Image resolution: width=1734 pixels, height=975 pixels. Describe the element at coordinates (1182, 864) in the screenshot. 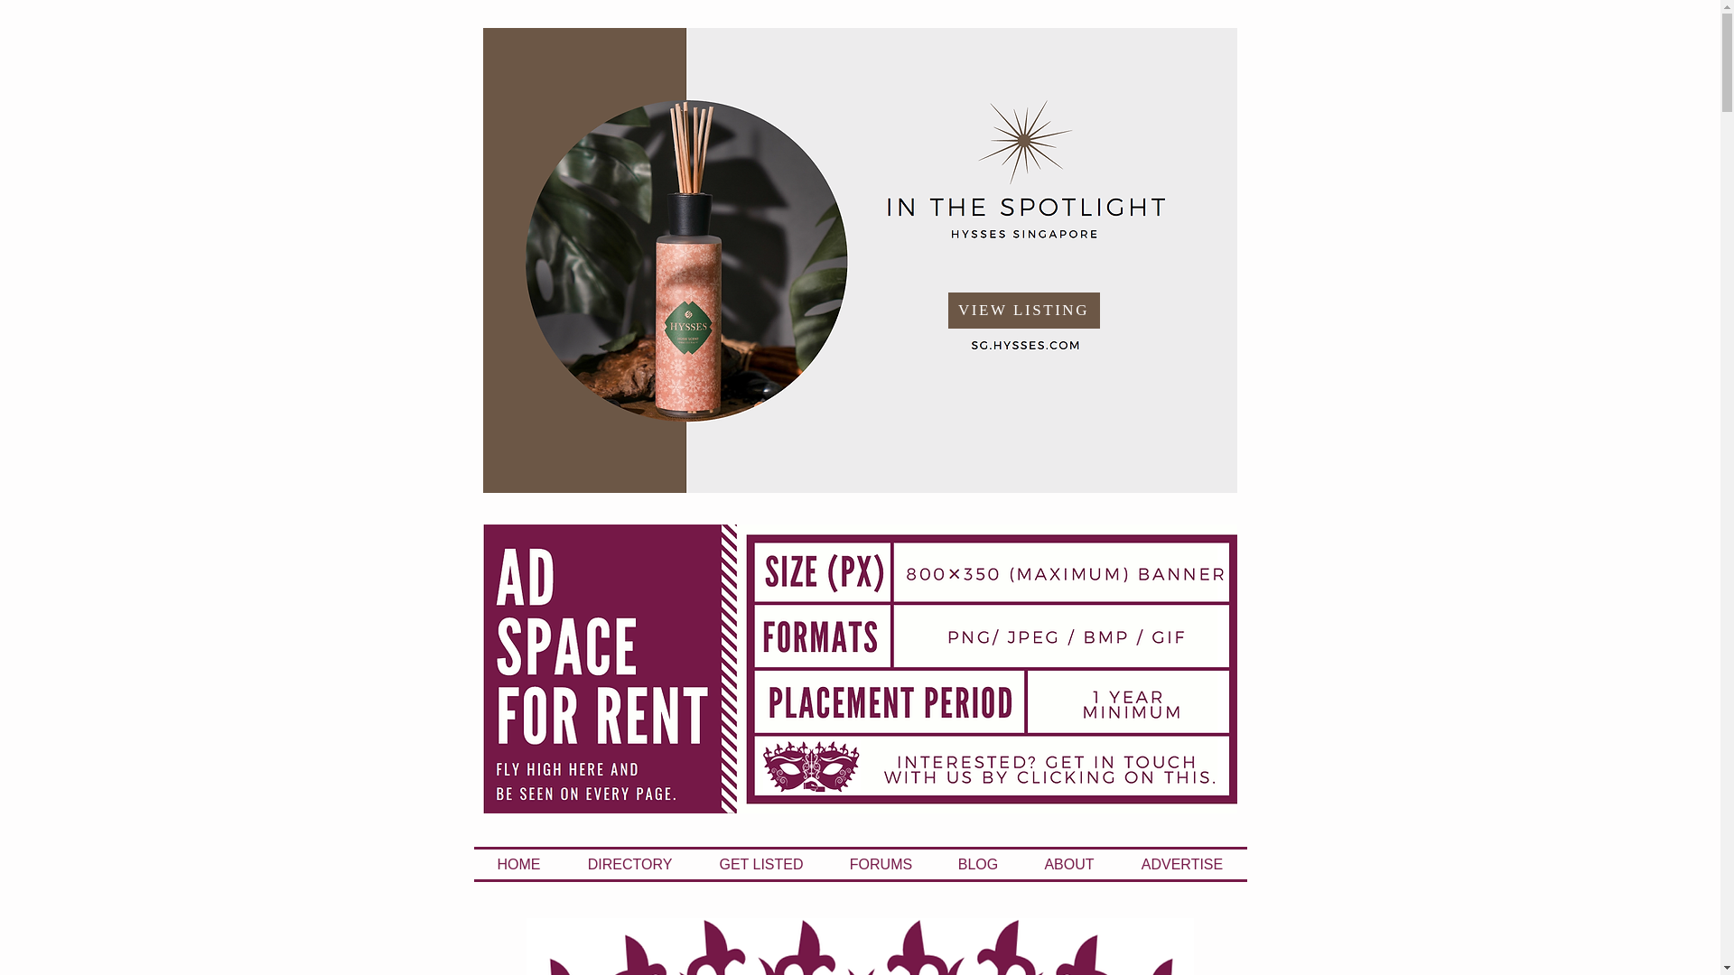

I see `ADVERTISE` at that location.